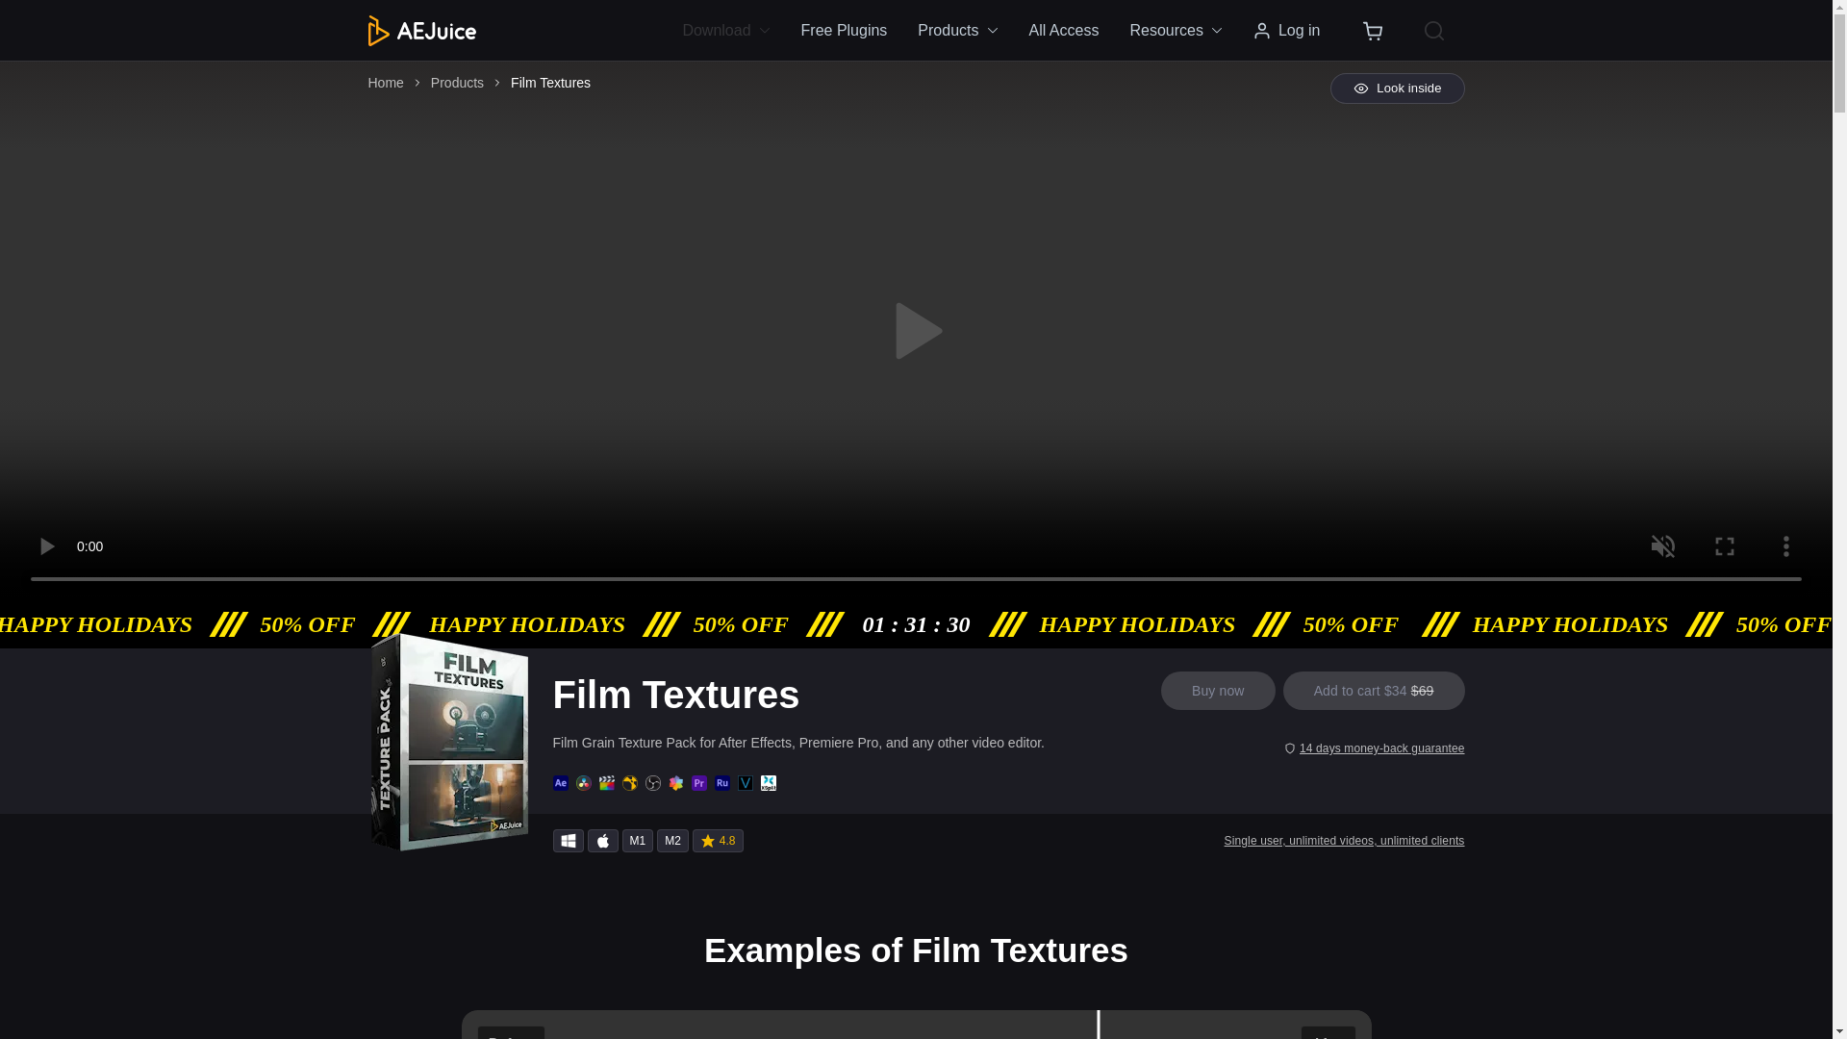 The height and width of the screenshot is (1039, 1847). I want to click on XSplit, so click(768, 782).